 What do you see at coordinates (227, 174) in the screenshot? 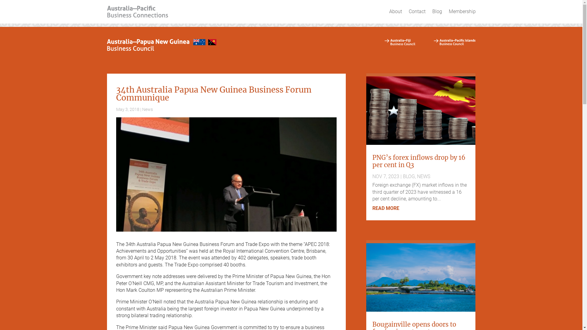
I see `Prime-Minister-ONeill` at bounding box center [227, 174].